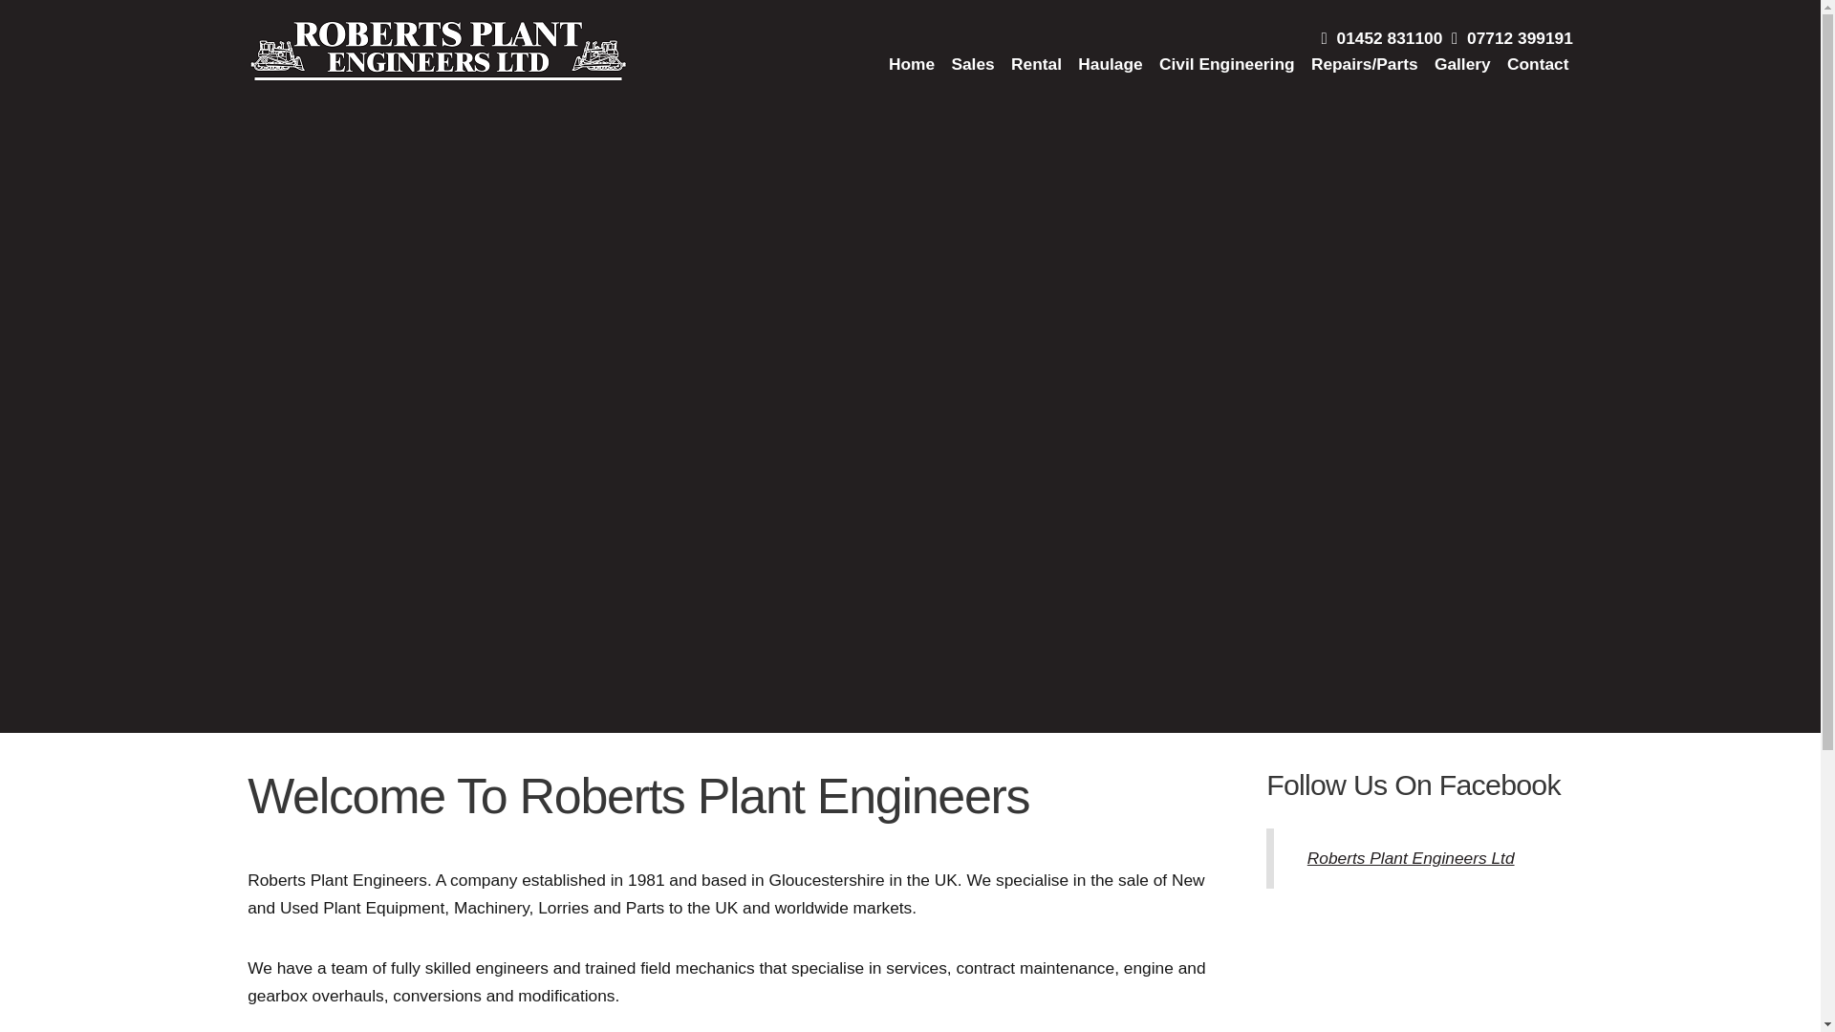 This screenshot has height=1032, width=1835. Describe the element at coordinates (1512, 38) in the screenshot. I see `  07712 399191` at that location.